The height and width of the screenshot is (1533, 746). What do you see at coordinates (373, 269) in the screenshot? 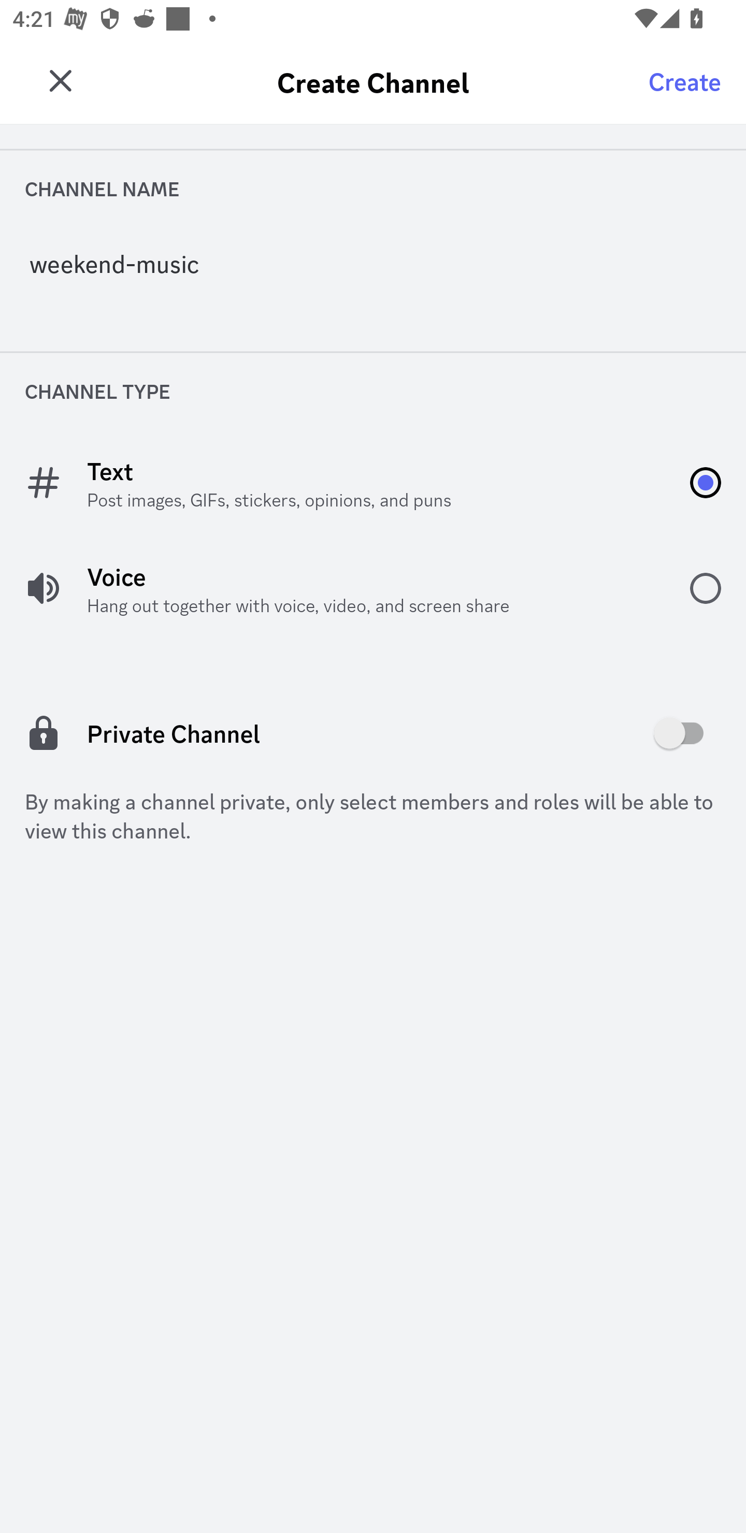
I see `weekend-music Channel Name` at bounding box center [373, 269].